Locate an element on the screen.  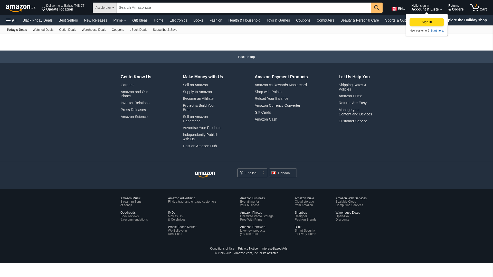
Amazon Prime is located at coordinates (350, 96).